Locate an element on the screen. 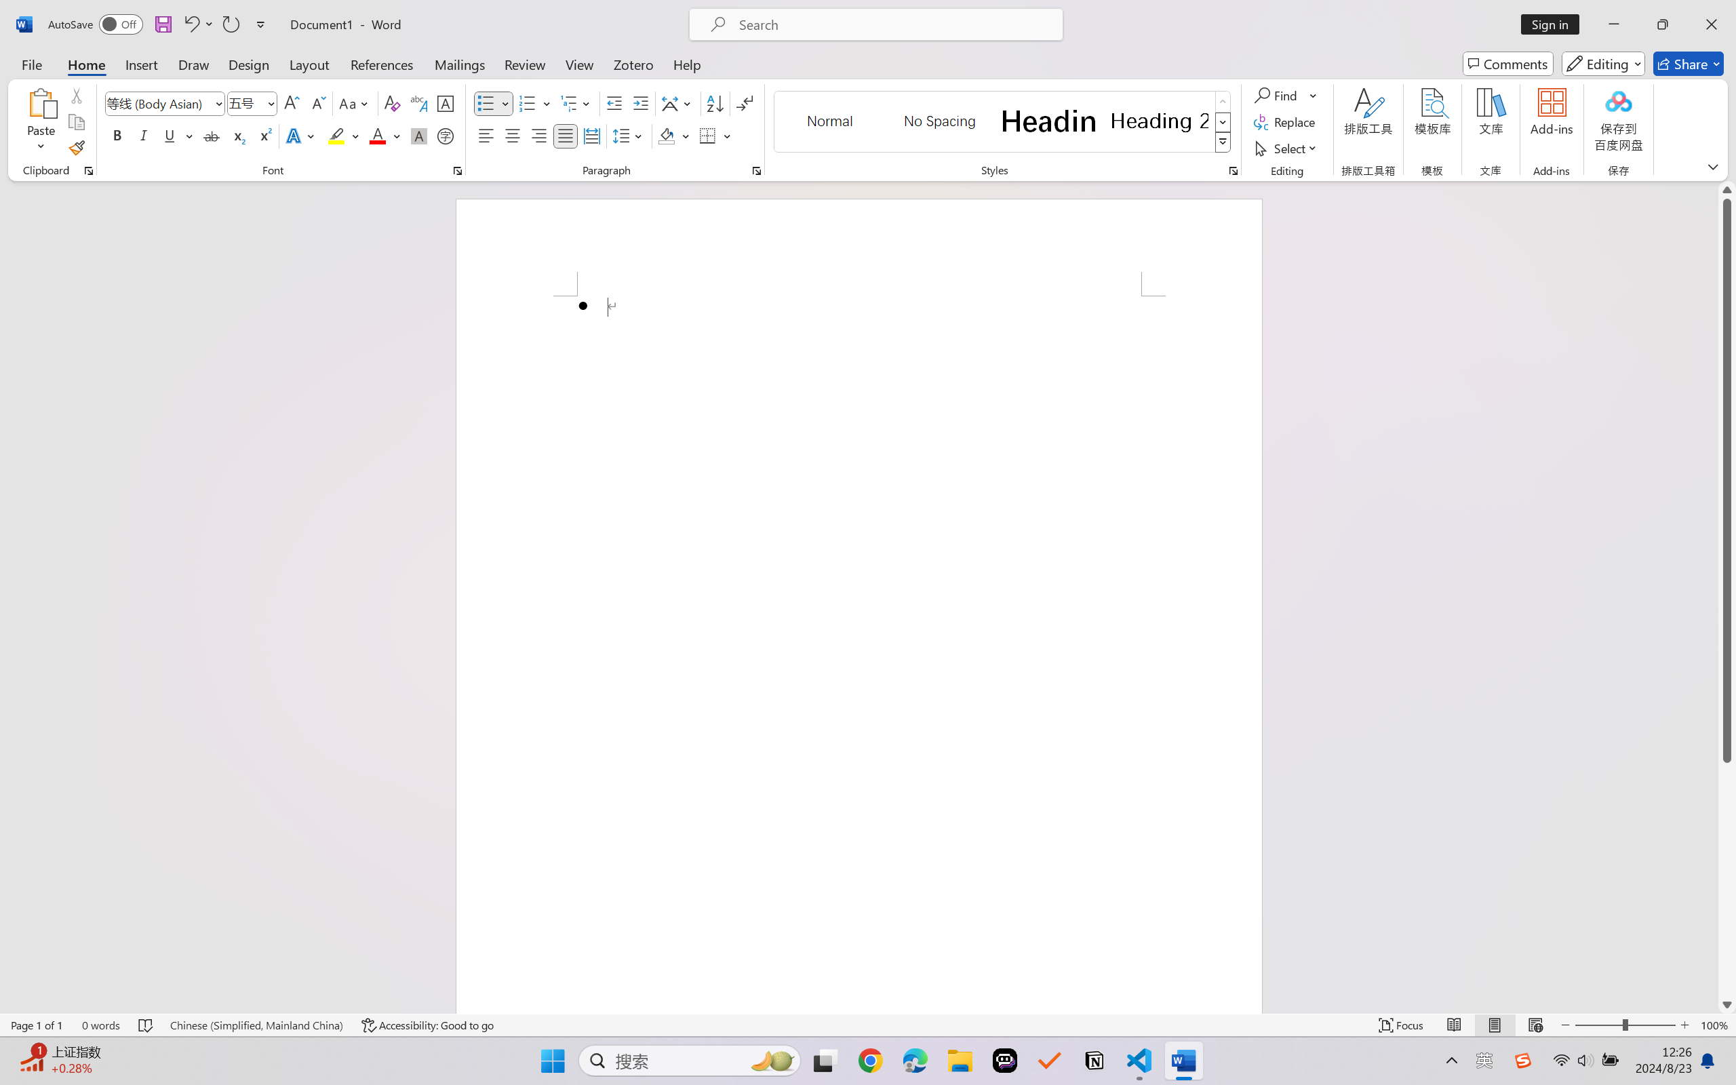 The width and height of the screenshot is (1736, 1085). History is located at coordinates (816, 433).